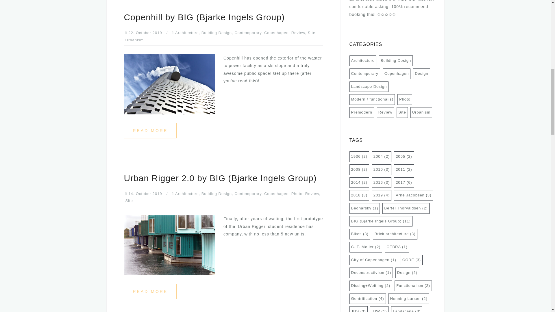  What do you see at coordinates (187, 194) in the screenshot?
I see `Architecture` at bounding box center [187, 194].